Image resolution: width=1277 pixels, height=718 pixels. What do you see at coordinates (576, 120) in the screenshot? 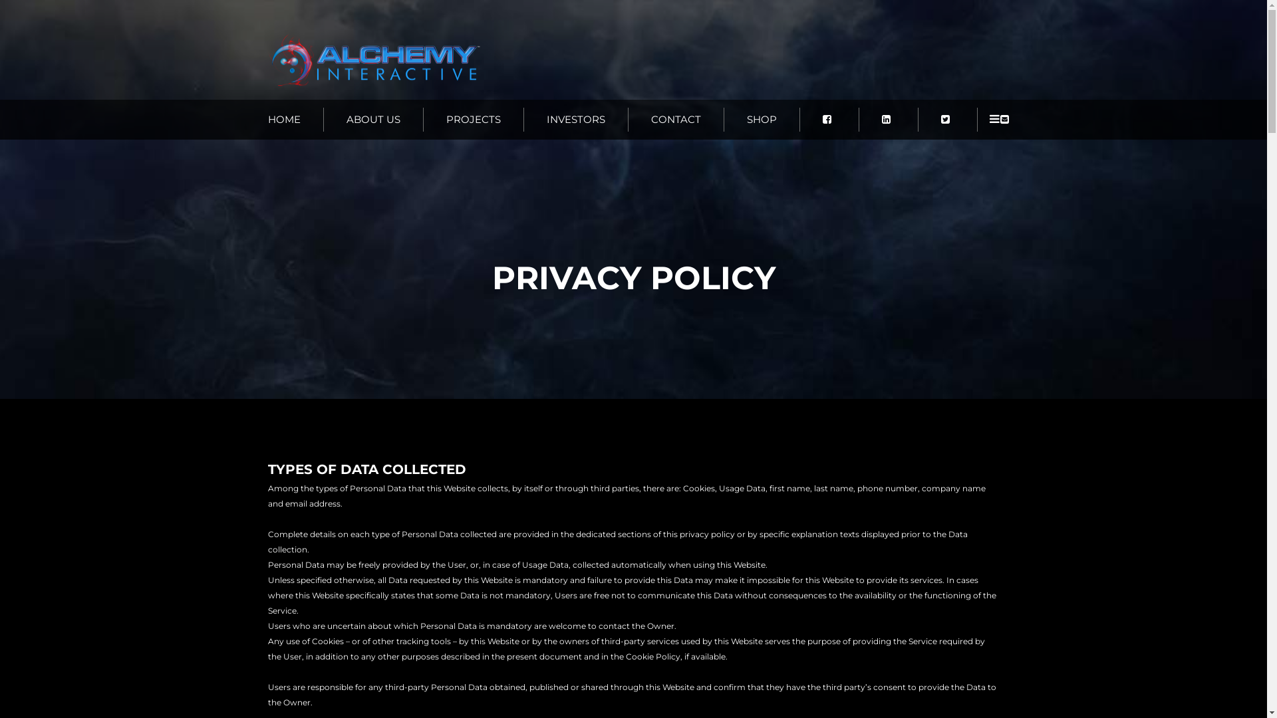
I see `INVESTORS` at bounding box center [576, 120].